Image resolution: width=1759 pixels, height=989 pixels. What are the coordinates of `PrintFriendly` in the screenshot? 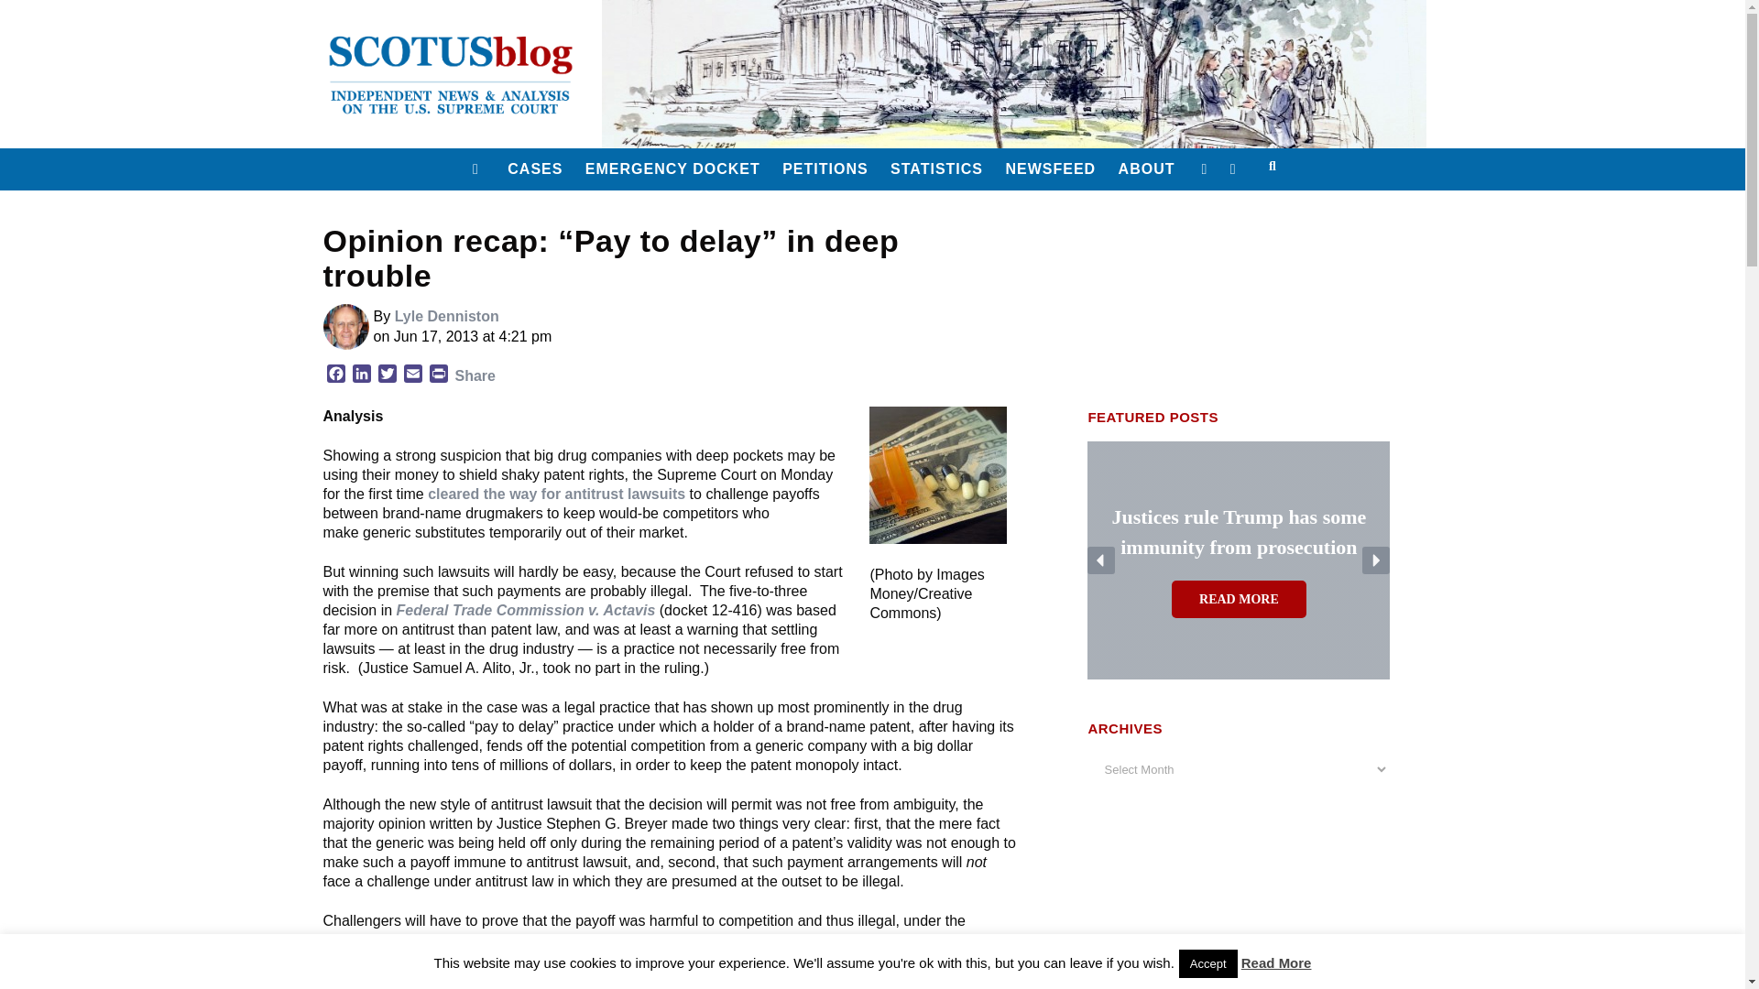 It's located at (438, 375).